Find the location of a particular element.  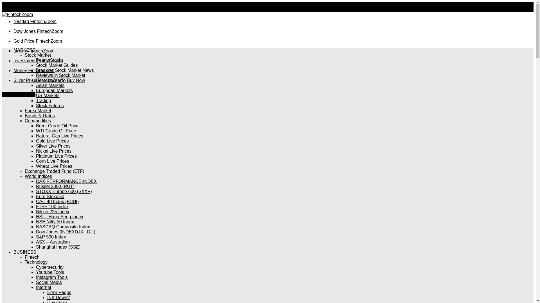

Nasdaq FintechZoom is located at coordinates (35, 21).